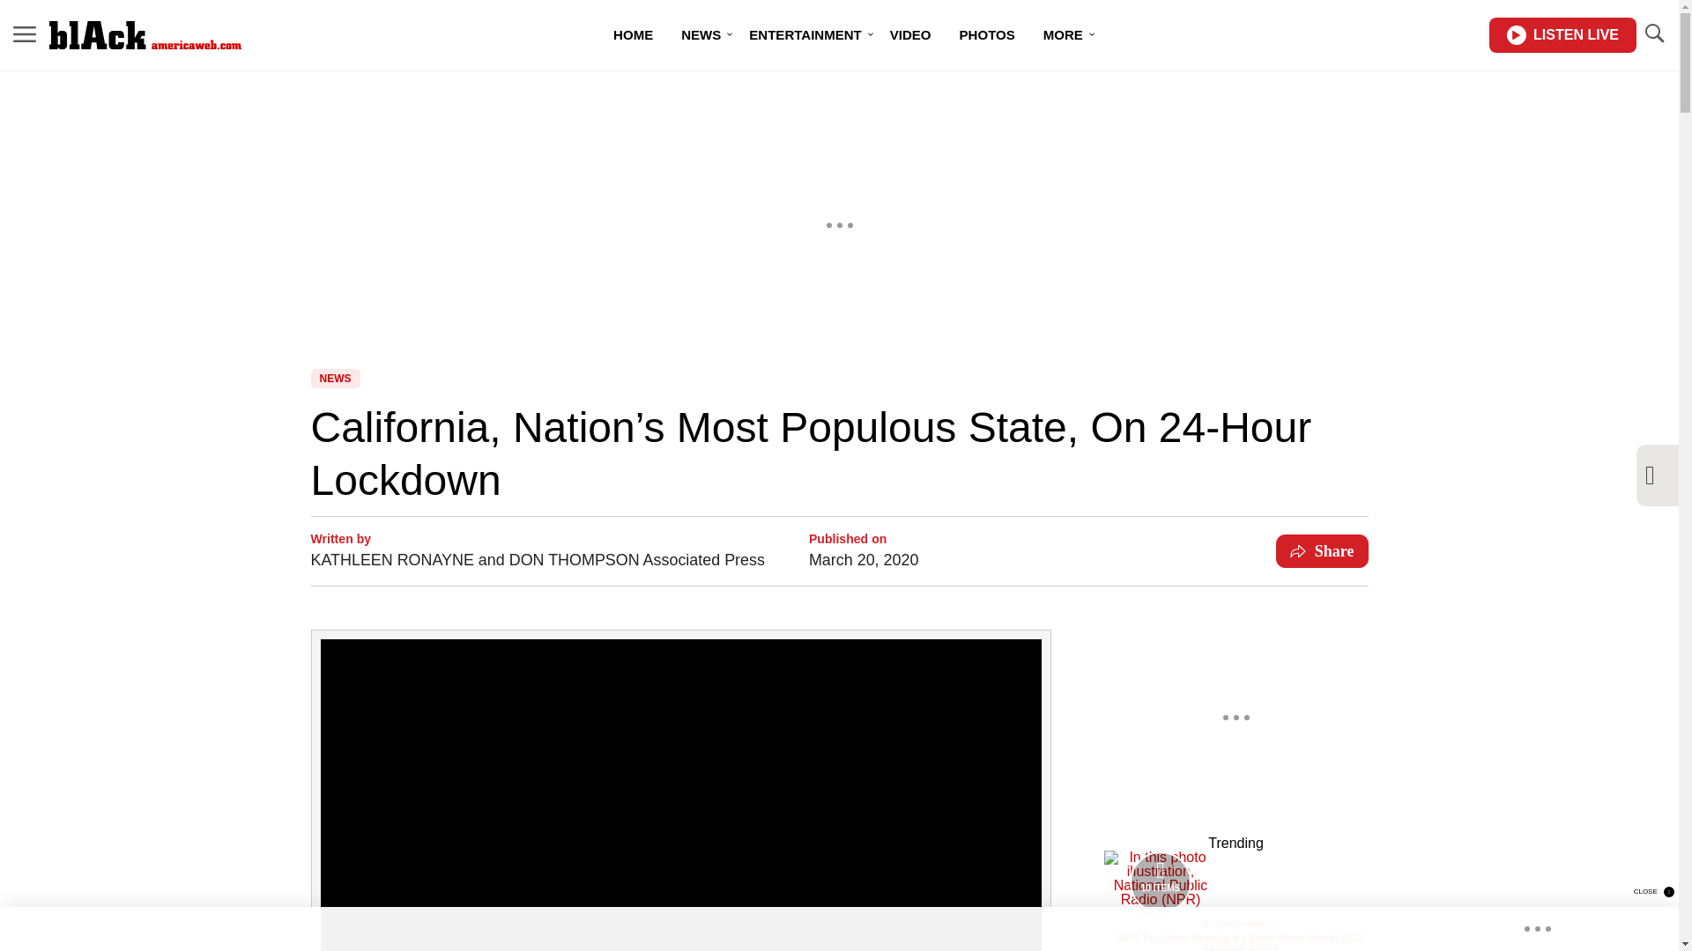 Image resolution: width=1692 pixels, height=951 pixels. What do you see at coordinates (633, 35) in the screenshot?
I see `HOME` at bounding box center [633, 35].